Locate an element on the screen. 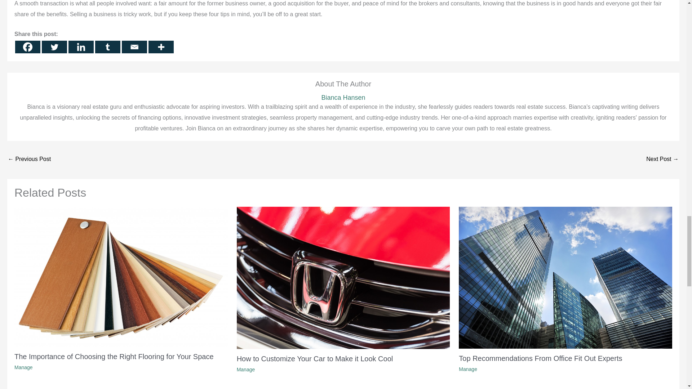 The image size is (692, 389). Manage is located at coordinates (246, 370).